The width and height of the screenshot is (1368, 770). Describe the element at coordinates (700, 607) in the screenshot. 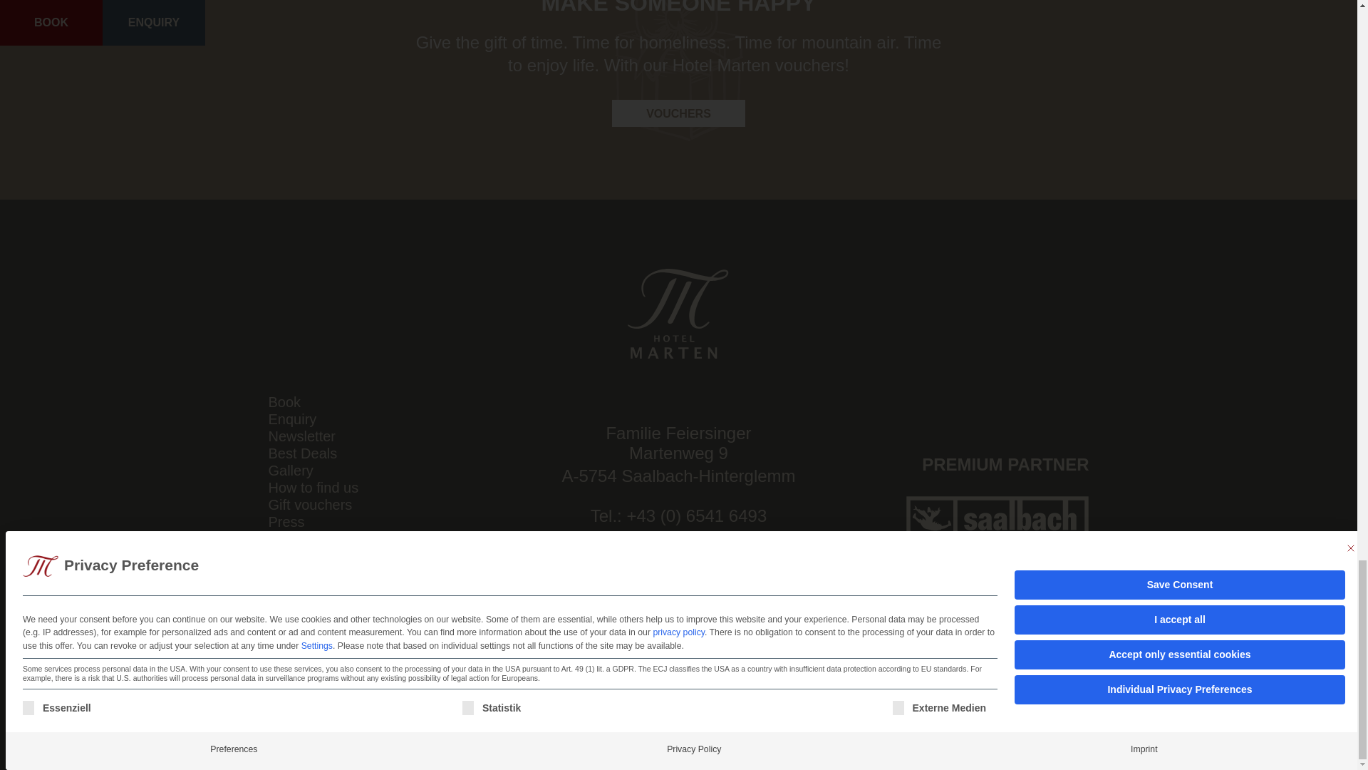

I see `Marten Flickr` at that location.